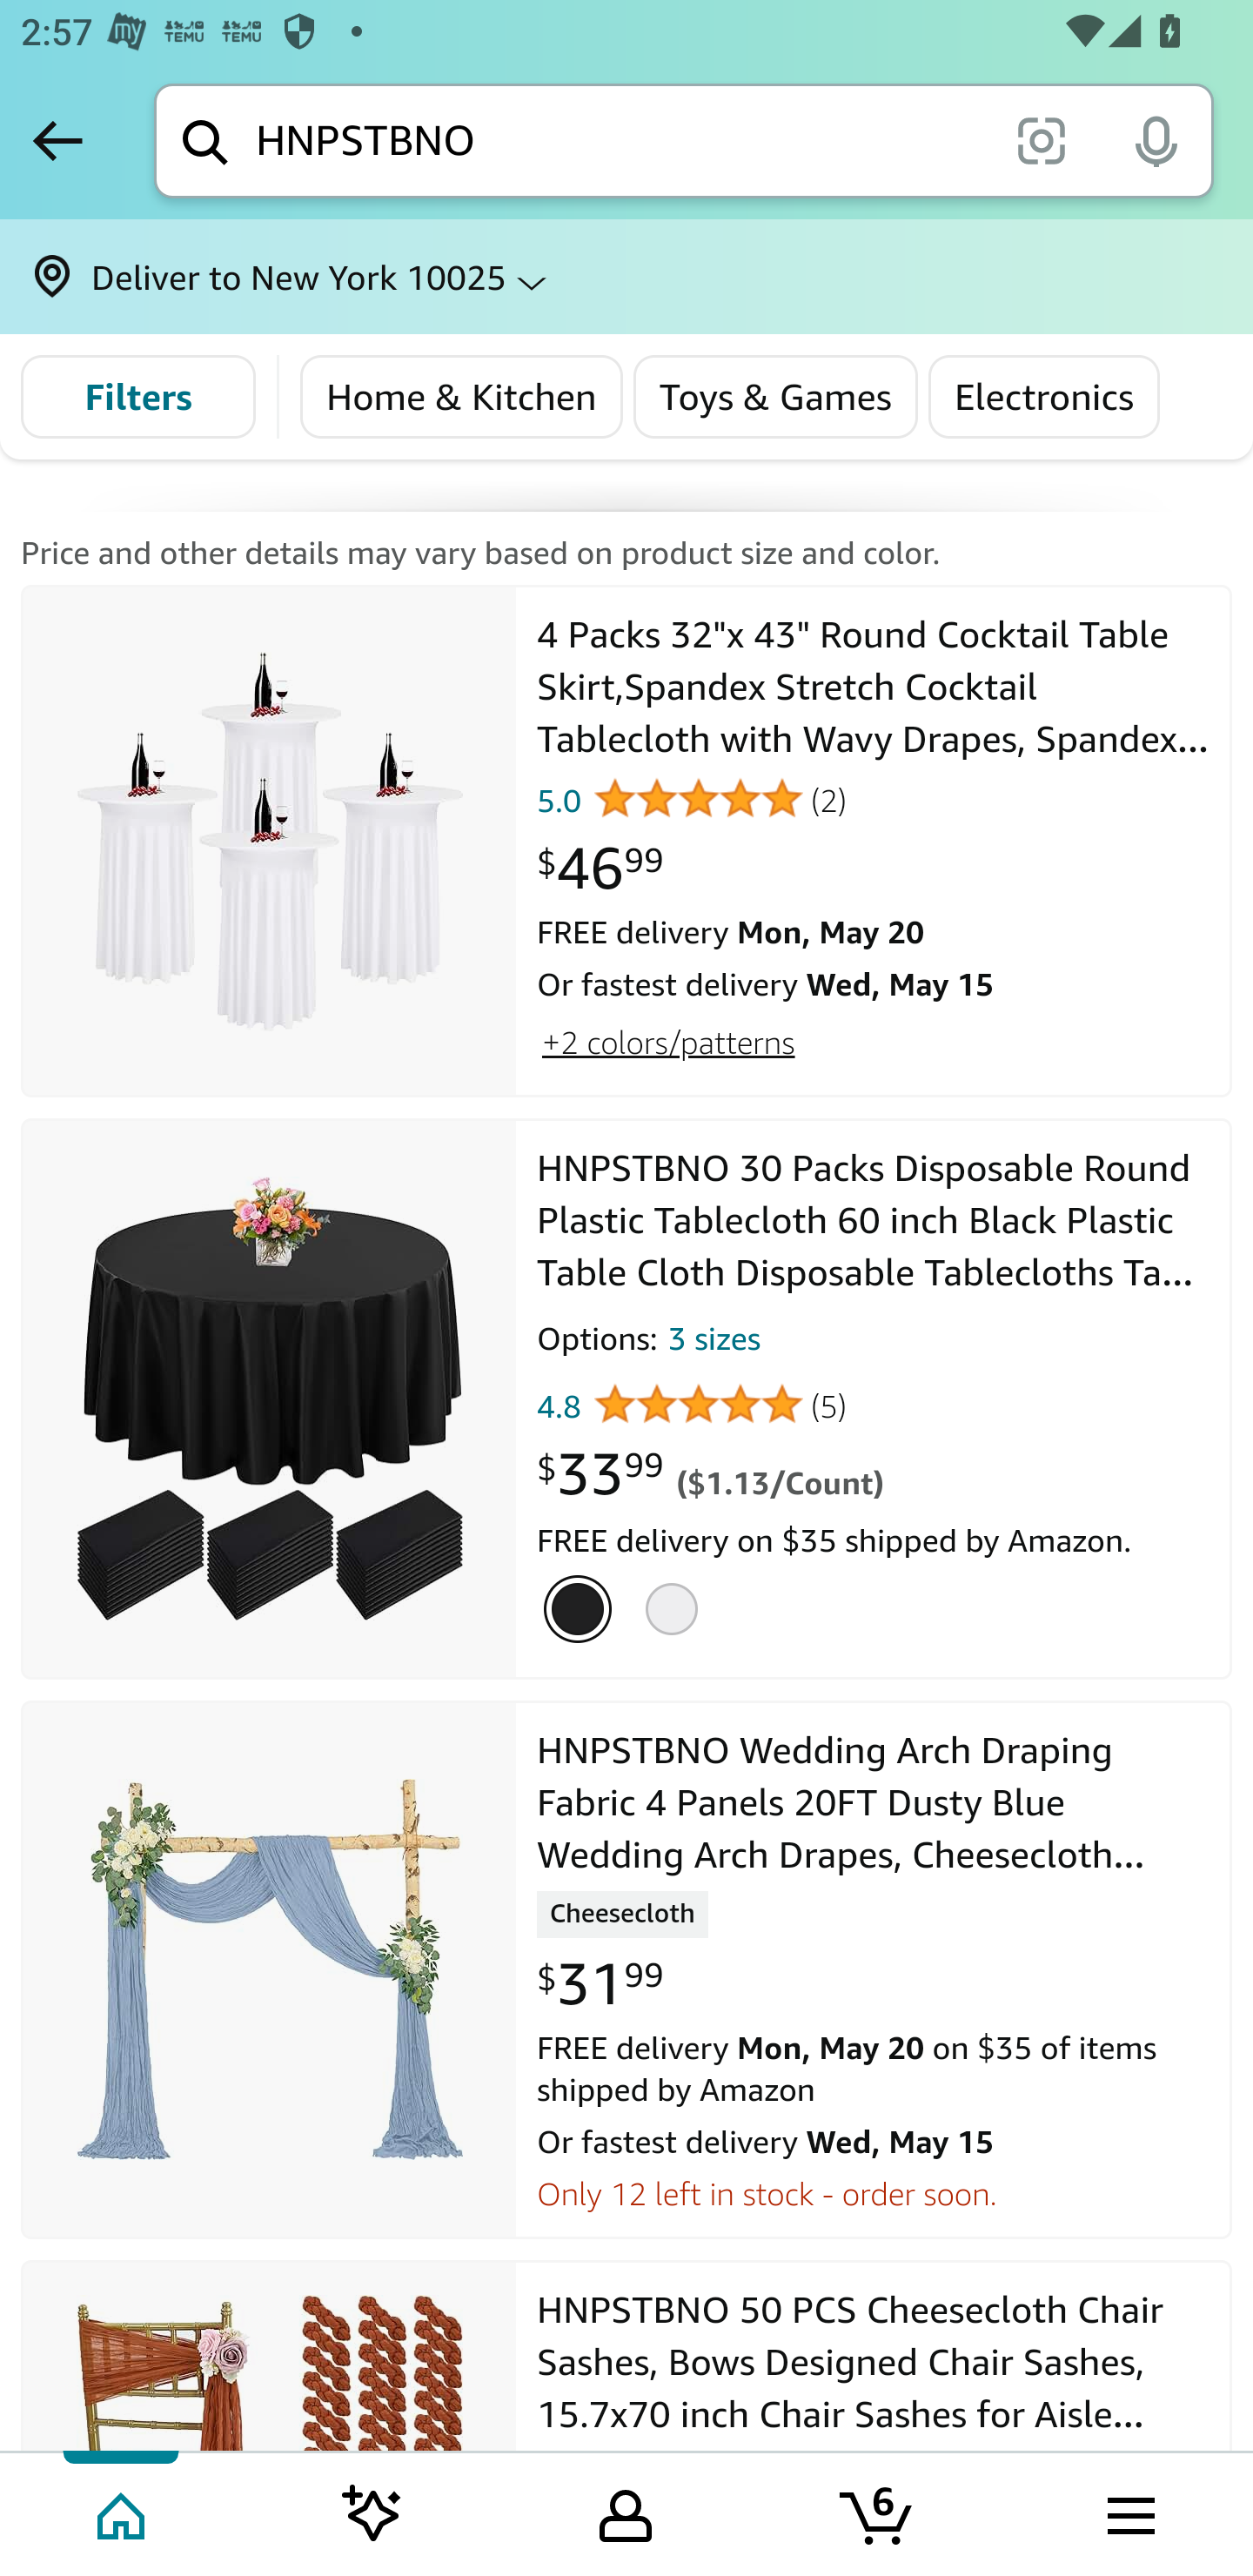  Describe the element at coordinates (1129, 2512) in the screenshot. I see `Browse menu Tab 5 of 5` at that location.